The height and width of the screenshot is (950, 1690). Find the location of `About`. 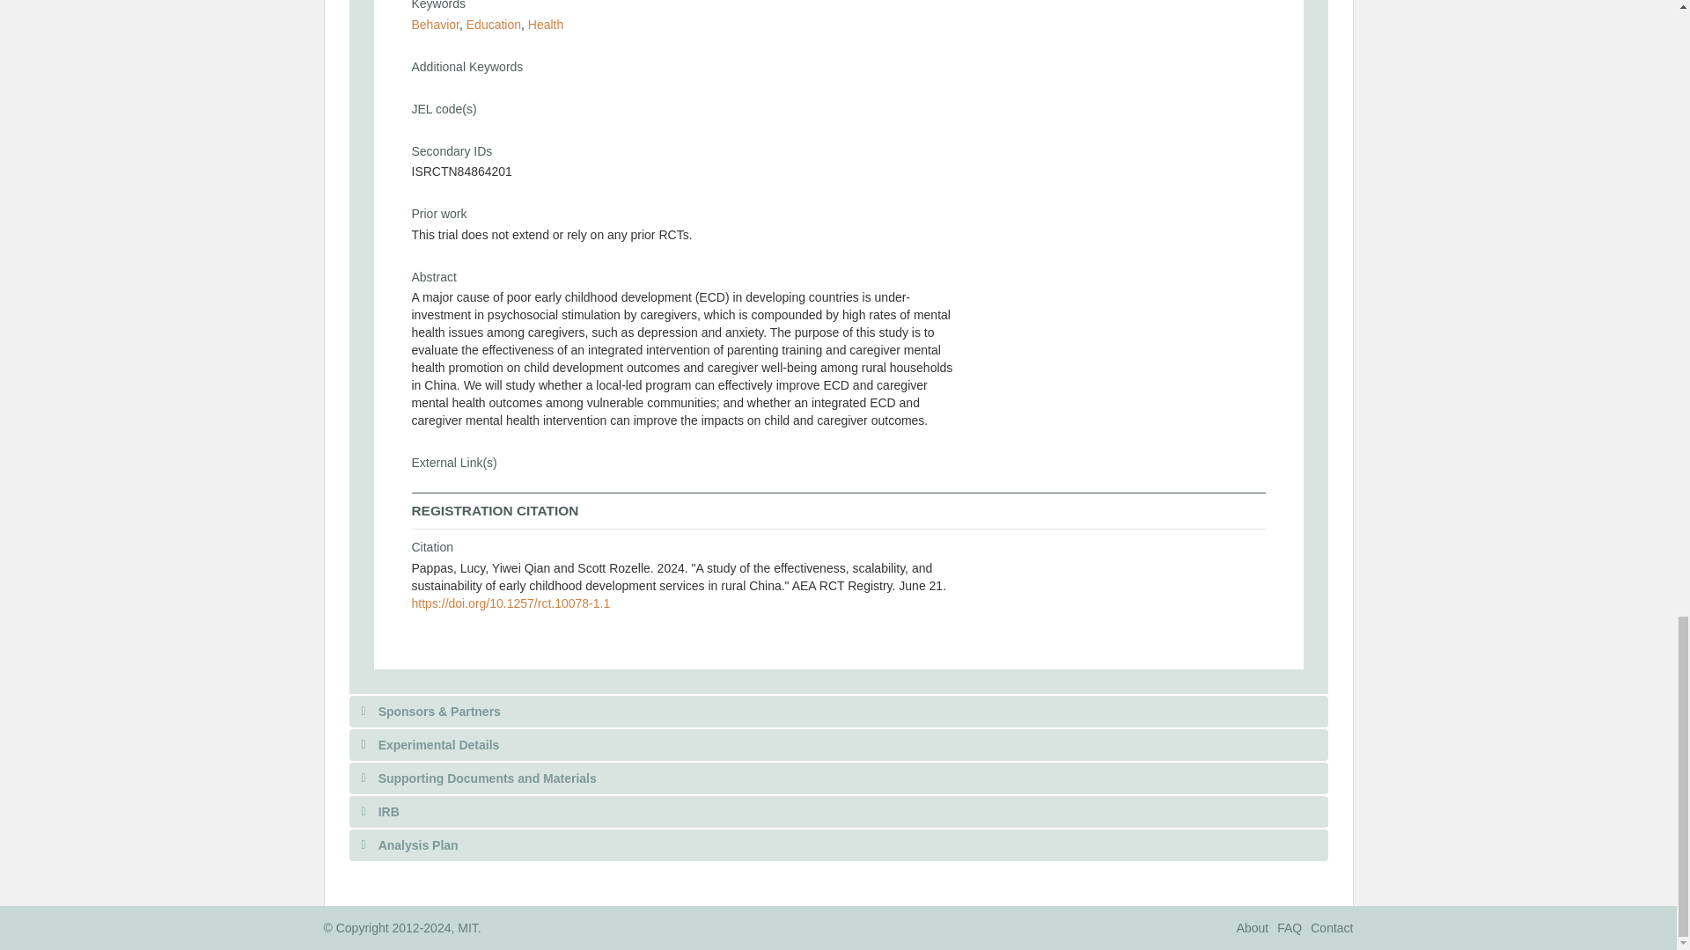

About is located at coordinates (1253, 927).